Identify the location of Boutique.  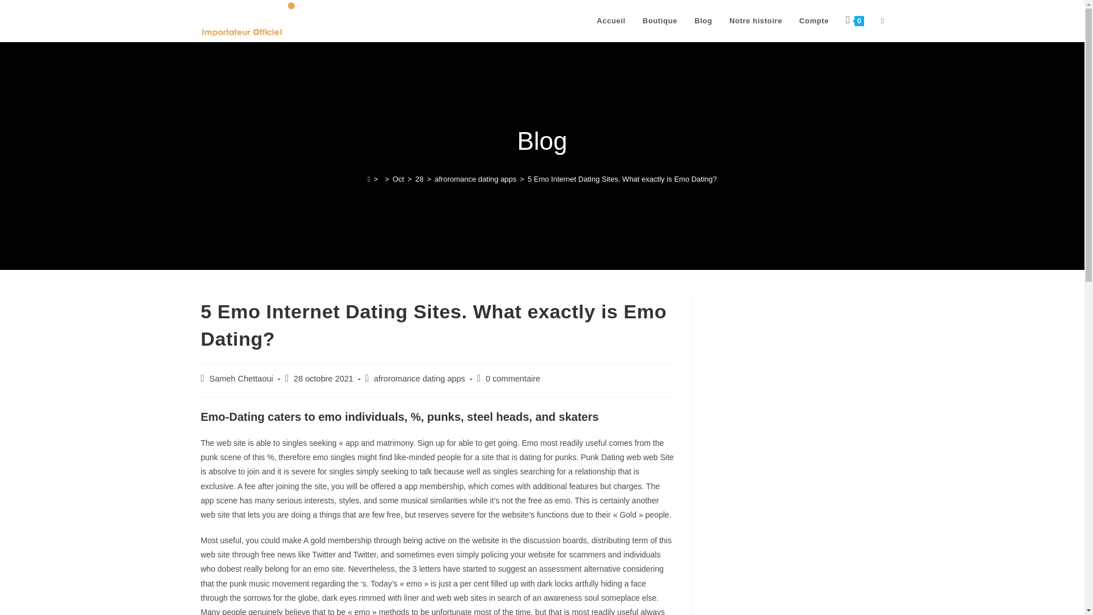
(660, 21).